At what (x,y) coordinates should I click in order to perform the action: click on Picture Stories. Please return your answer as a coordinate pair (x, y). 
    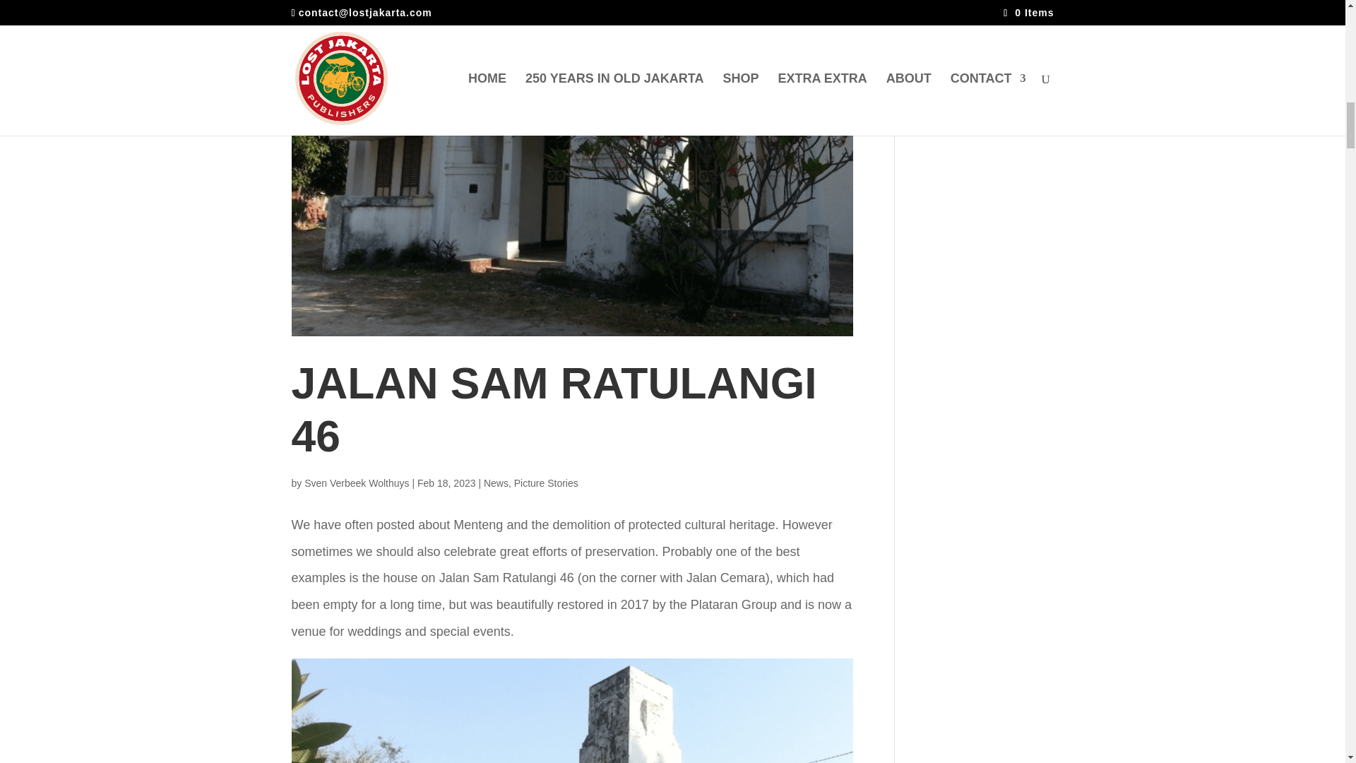
    Looking at the image, I should click on (546, 483).